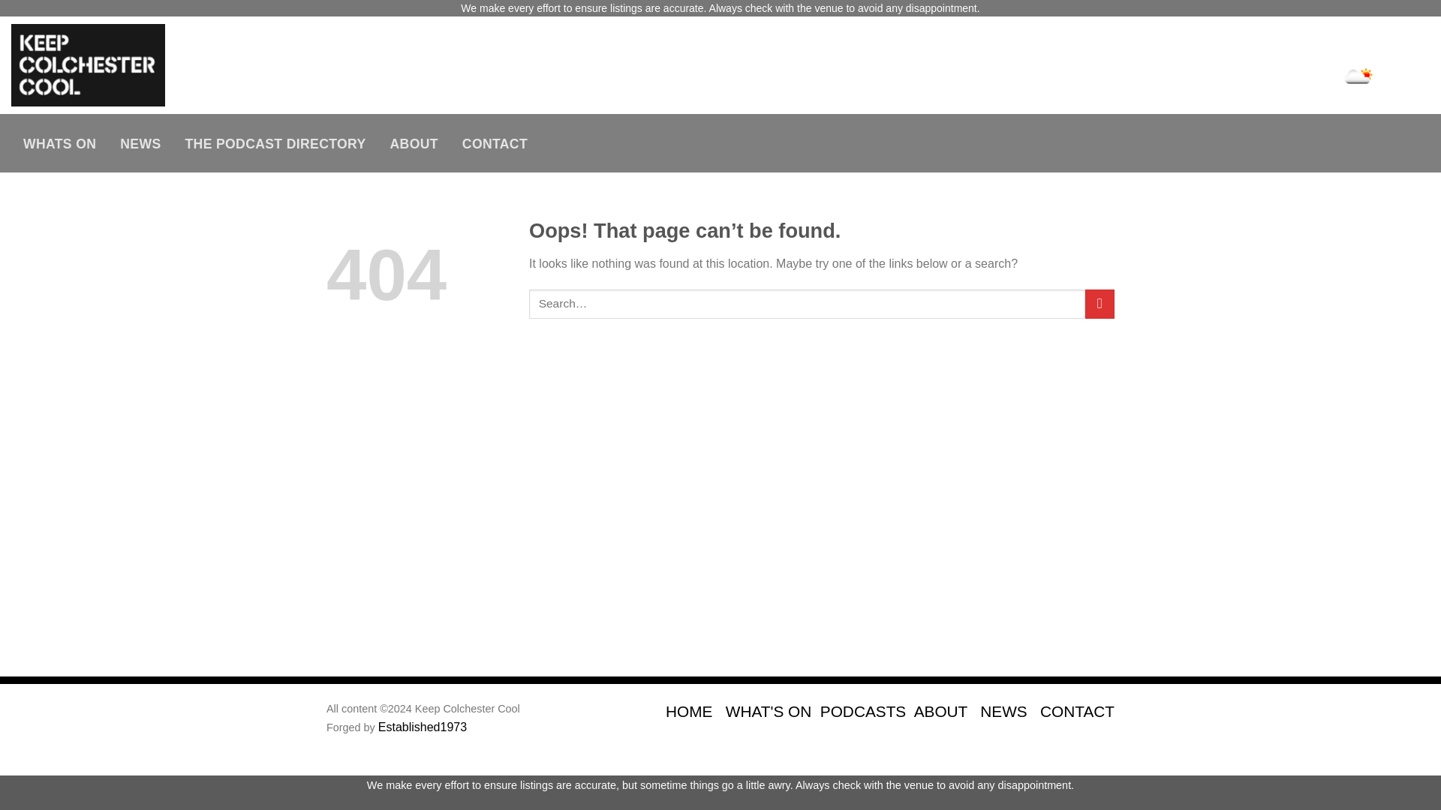 The image size is (1441, 810). What do you see at coordinates (1077, 711) in the screenshot?
I see `CONTACT` at bounding box center [1077, 711].